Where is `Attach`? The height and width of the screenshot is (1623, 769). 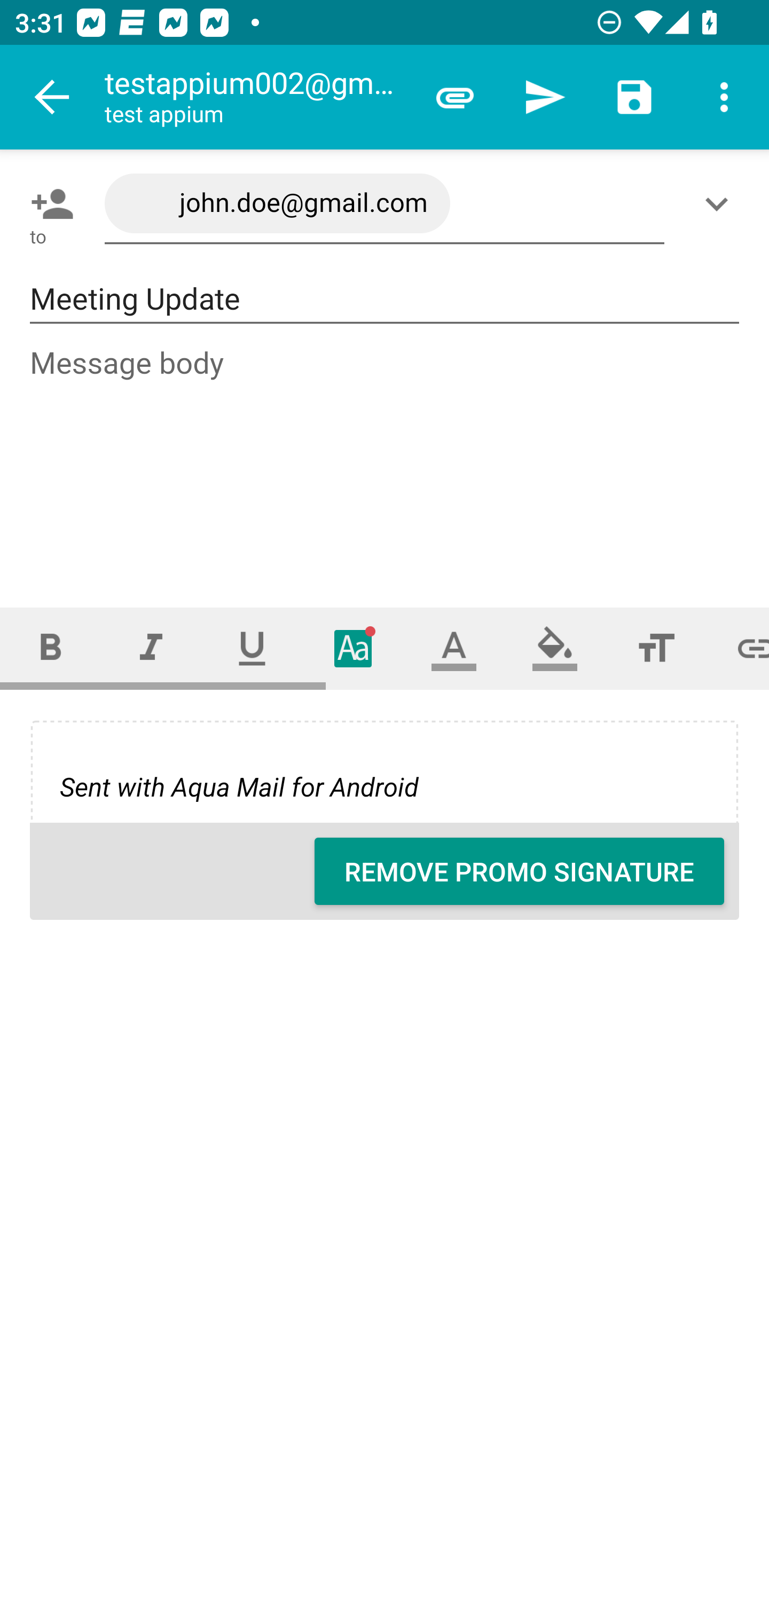
Attach is located at coordinates (455, 97).